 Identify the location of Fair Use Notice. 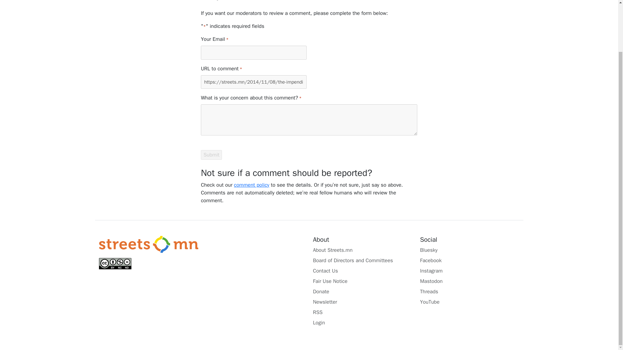
(362, 281).